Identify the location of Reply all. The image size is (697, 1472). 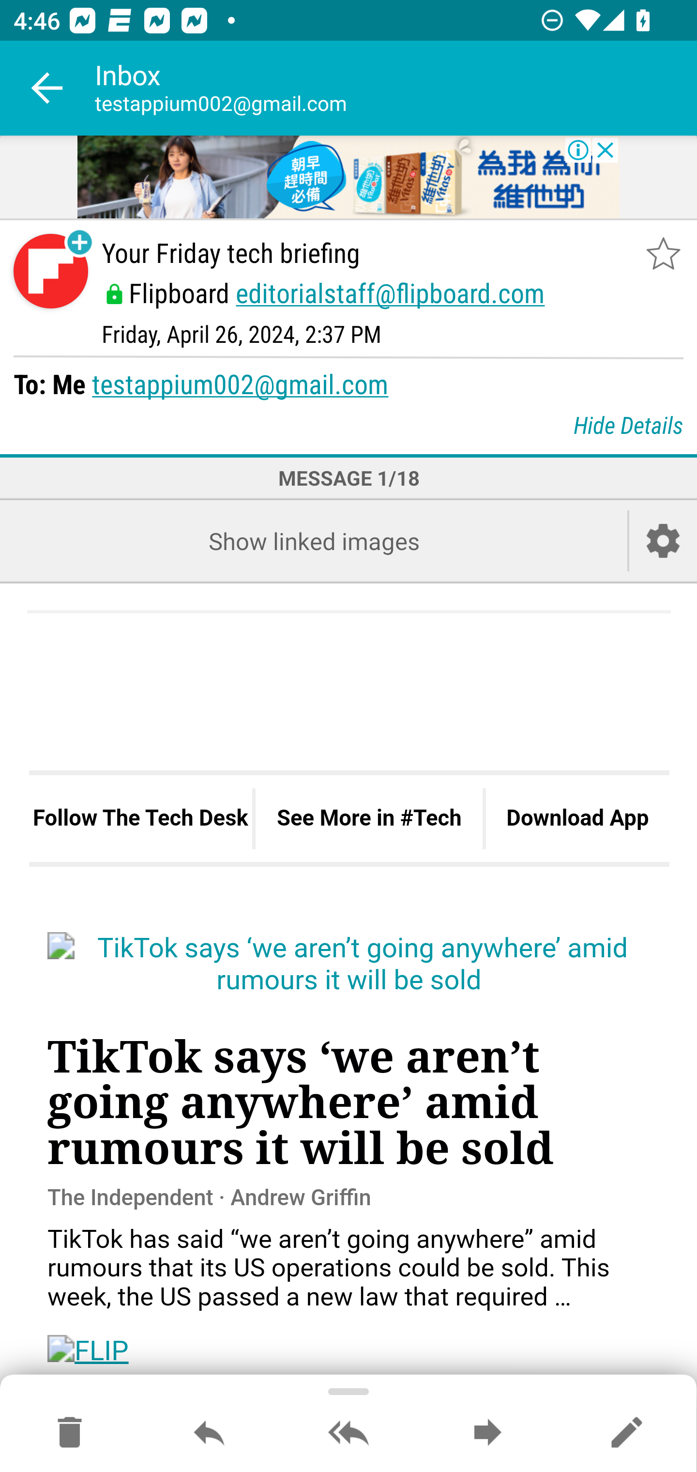
(348, 1433).